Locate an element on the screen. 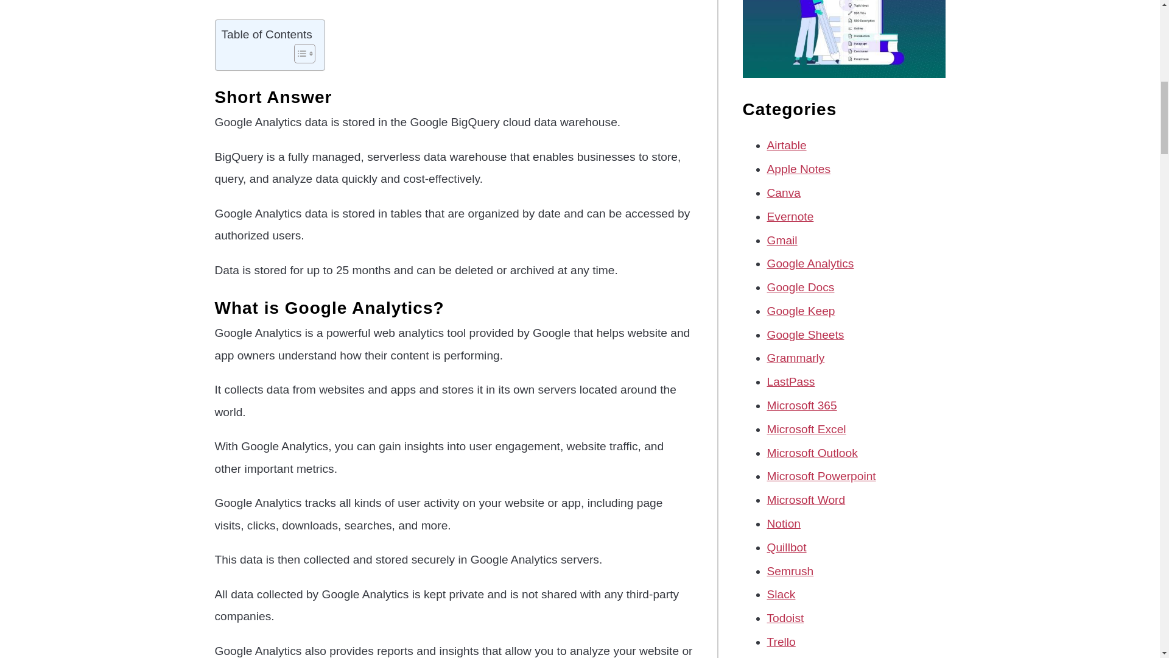  Airtable is located at coordinates (787, 145).